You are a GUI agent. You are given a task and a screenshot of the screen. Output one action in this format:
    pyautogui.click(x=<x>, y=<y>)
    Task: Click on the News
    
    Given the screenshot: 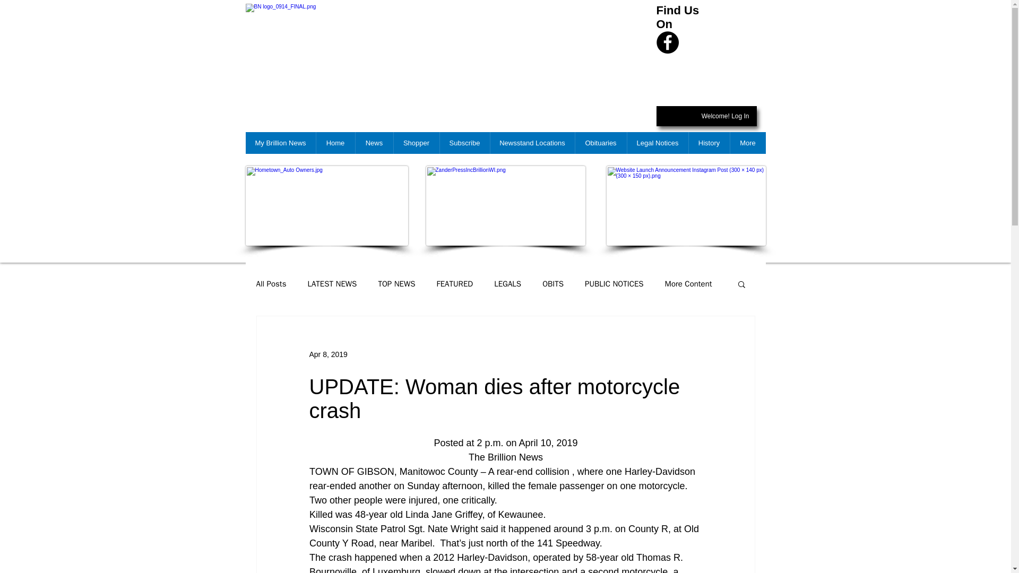 What is the action you would take?
    pyautogui.click(x=374, y=143)
    